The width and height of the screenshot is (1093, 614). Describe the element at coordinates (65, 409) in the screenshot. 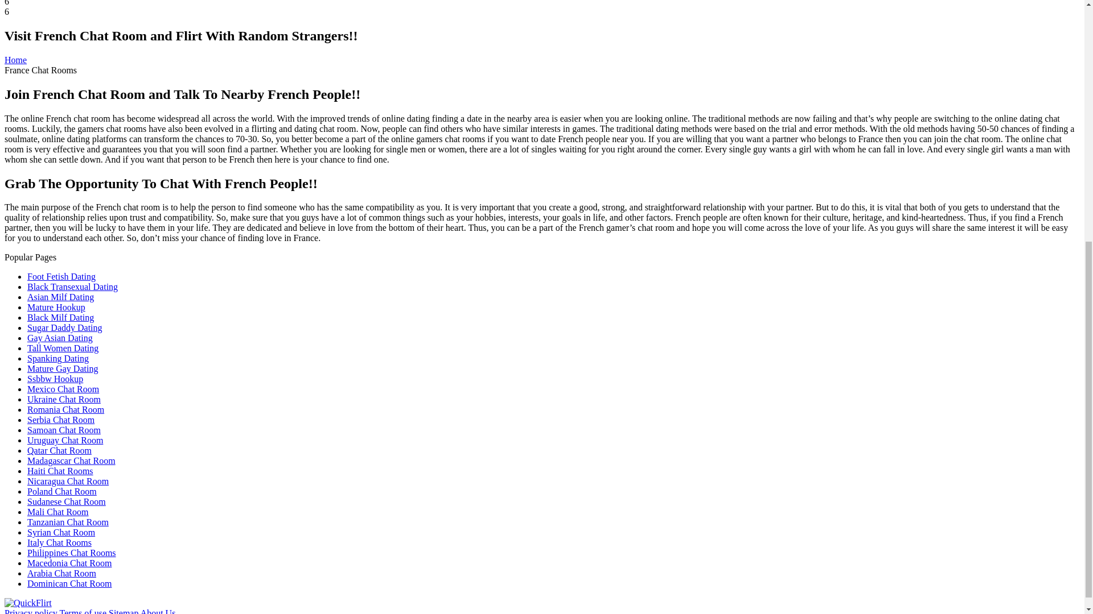

I see `Romania Chat Room` at that location.